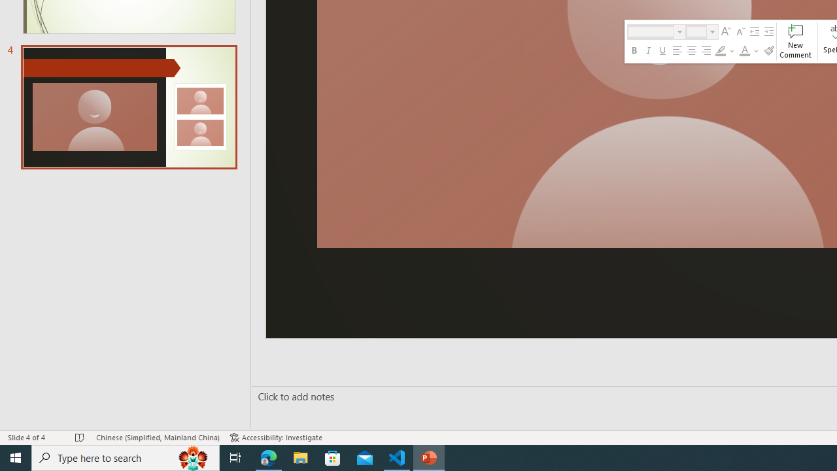 The image size is (837, 471). Describe the element at coordinates (663, 51) in the screenshot. I see `Underline` at that location.